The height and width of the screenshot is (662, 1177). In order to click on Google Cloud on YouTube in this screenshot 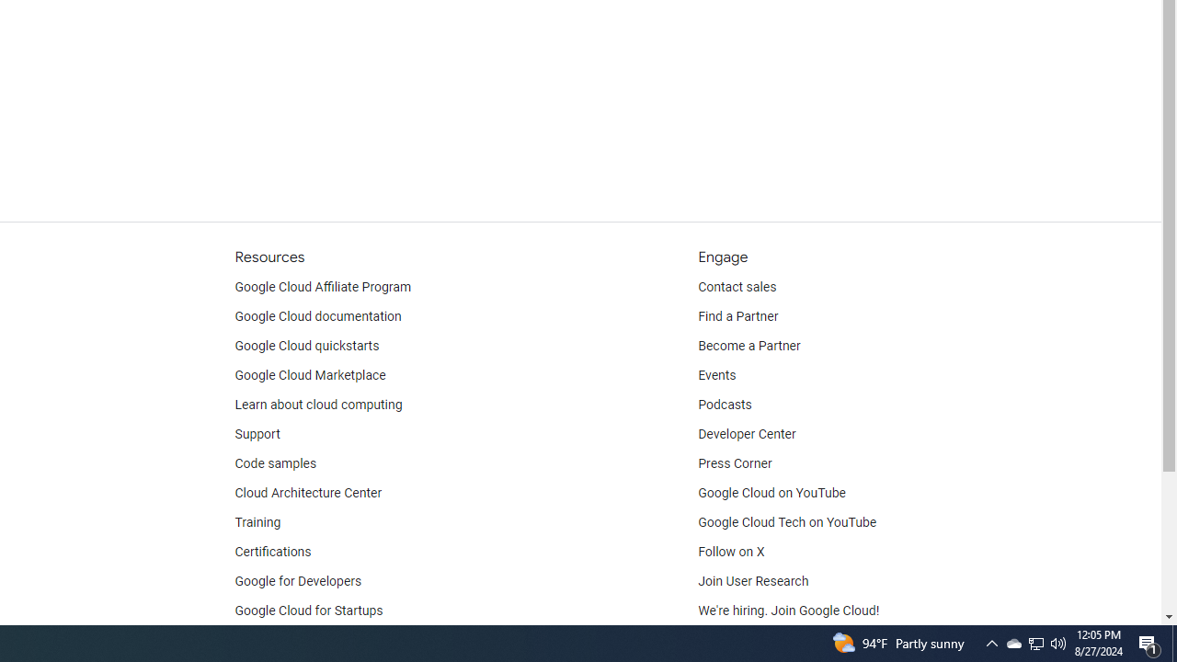, I will do `click(772, 493)`.